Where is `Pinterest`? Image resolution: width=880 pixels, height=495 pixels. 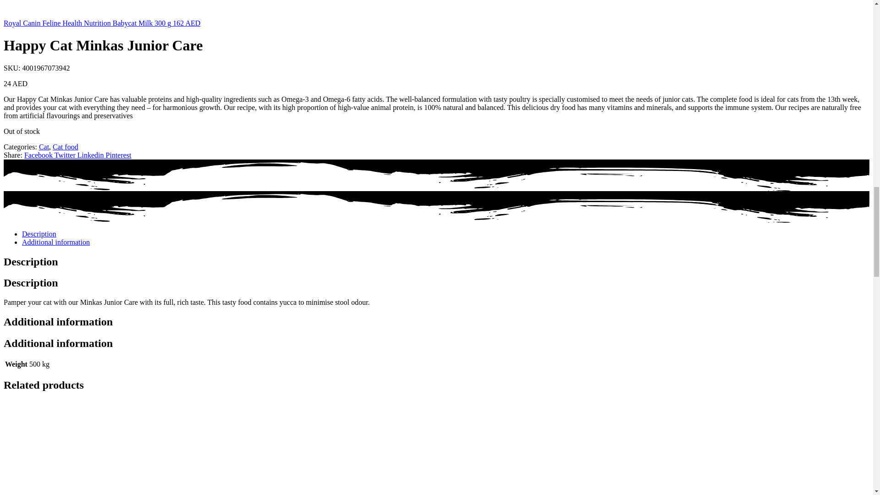 Pinterest is located at coordinates (118, 155).